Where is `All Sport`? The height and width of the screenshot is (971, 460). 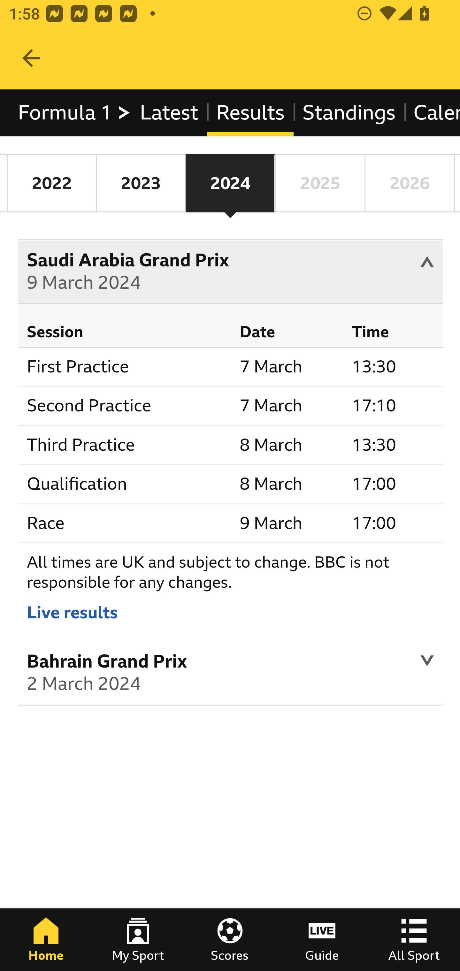
All Sport is located at coordinates (414, 940).